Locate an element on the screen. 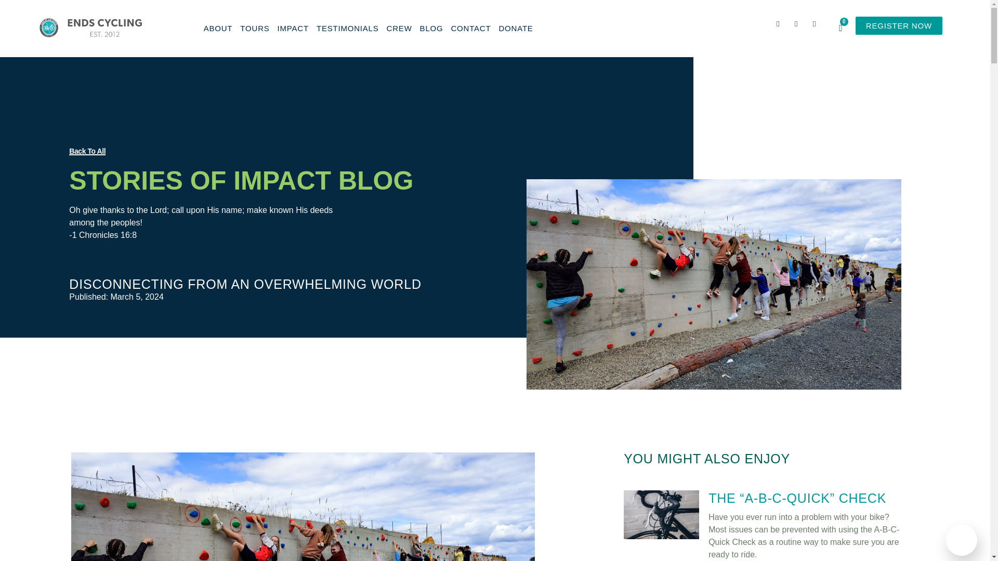 The width and height of the screenshot is (998, 561). TESTIMONIALS is located at coordinates (347, 28).